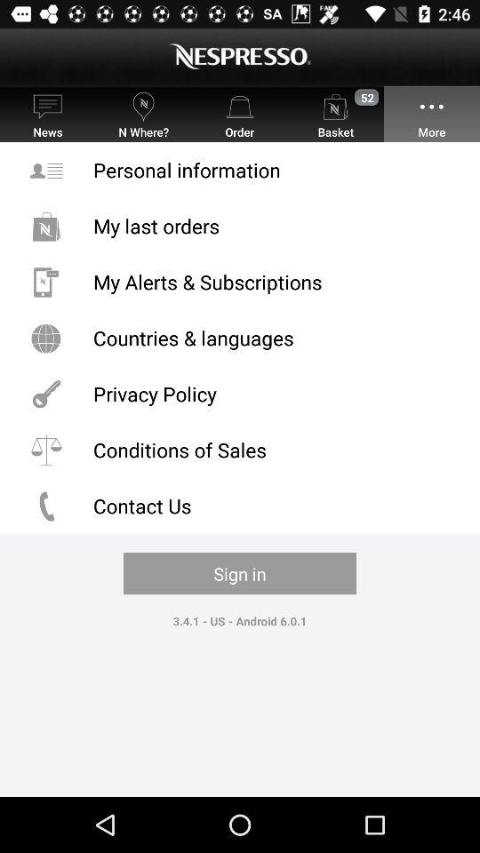 Image resolution: width=480 pixels, height=853 pixels. Describe the element at coordinates (240, 283) in the screenshot. I see `turn on the item above countries & languages item` at that location.